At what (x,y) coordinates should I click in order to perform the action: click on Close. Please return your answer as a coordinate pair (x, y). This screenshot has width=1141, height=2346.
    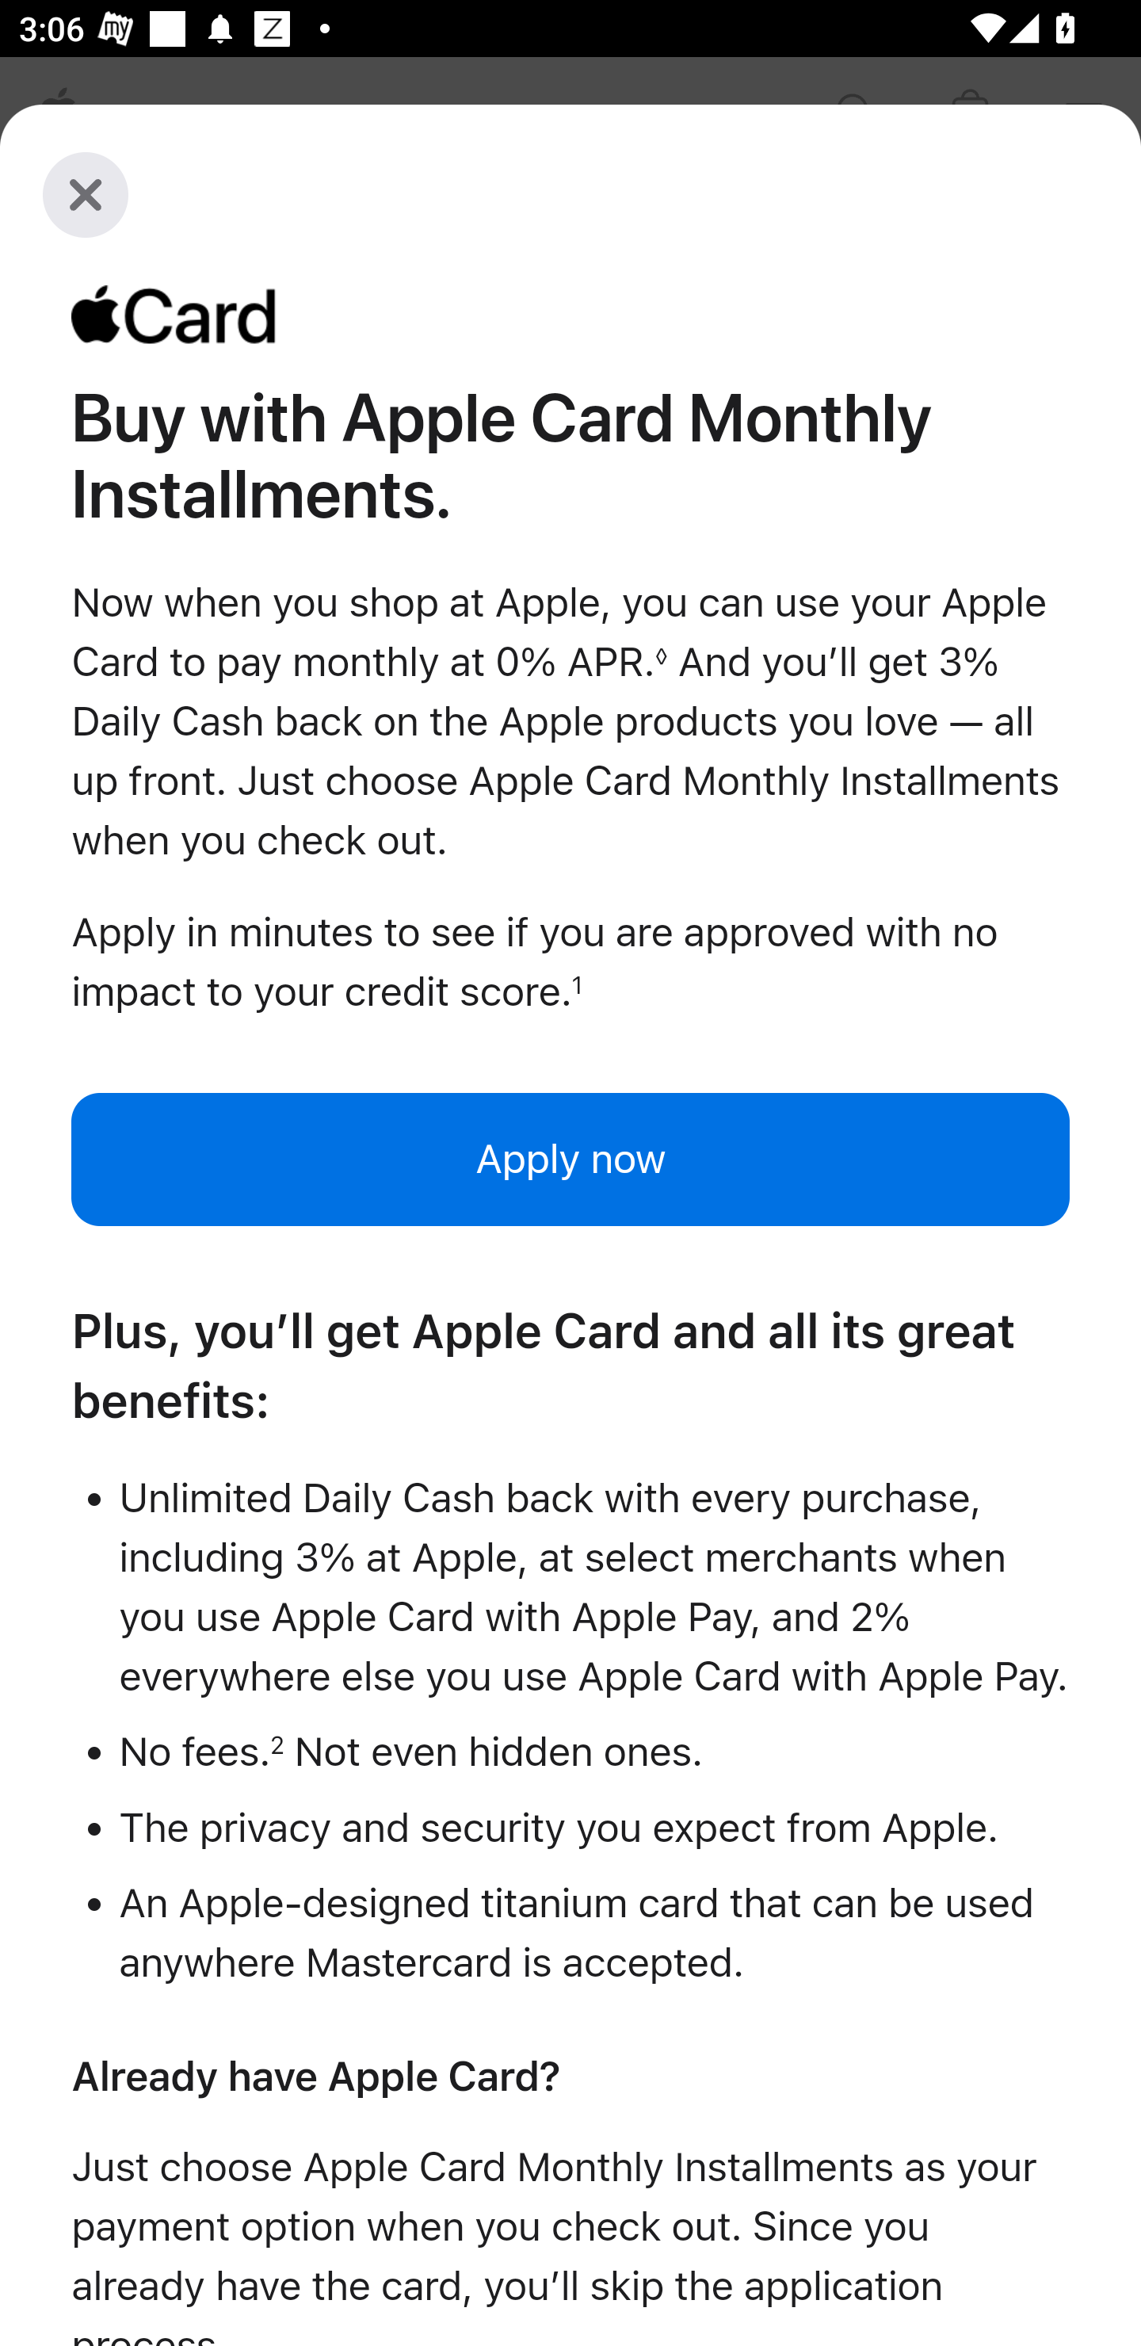
    Looking at the image, I should click on (86, 194).